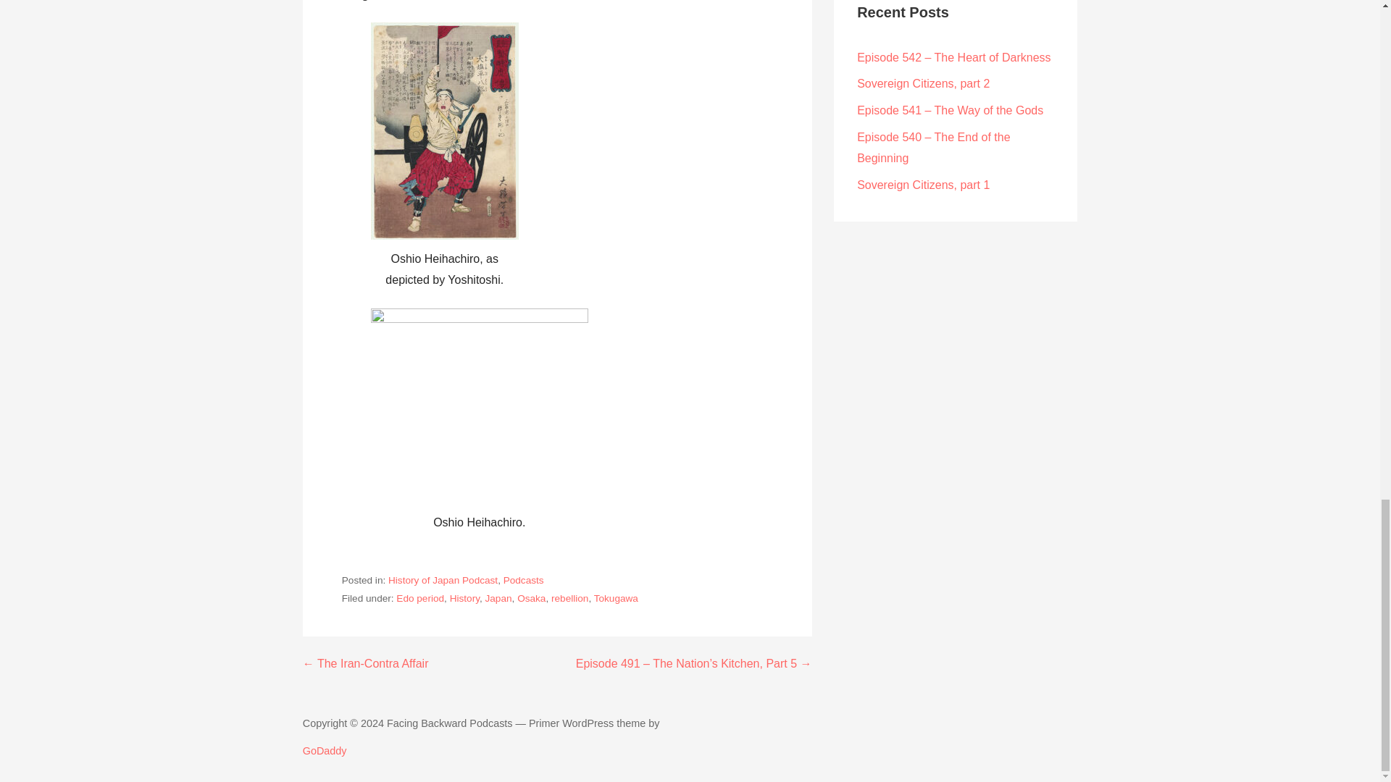 The image size is (1391, 782). Describe the element at coordinates (498, 598) in the screenshot. I see `Japan` at that location.